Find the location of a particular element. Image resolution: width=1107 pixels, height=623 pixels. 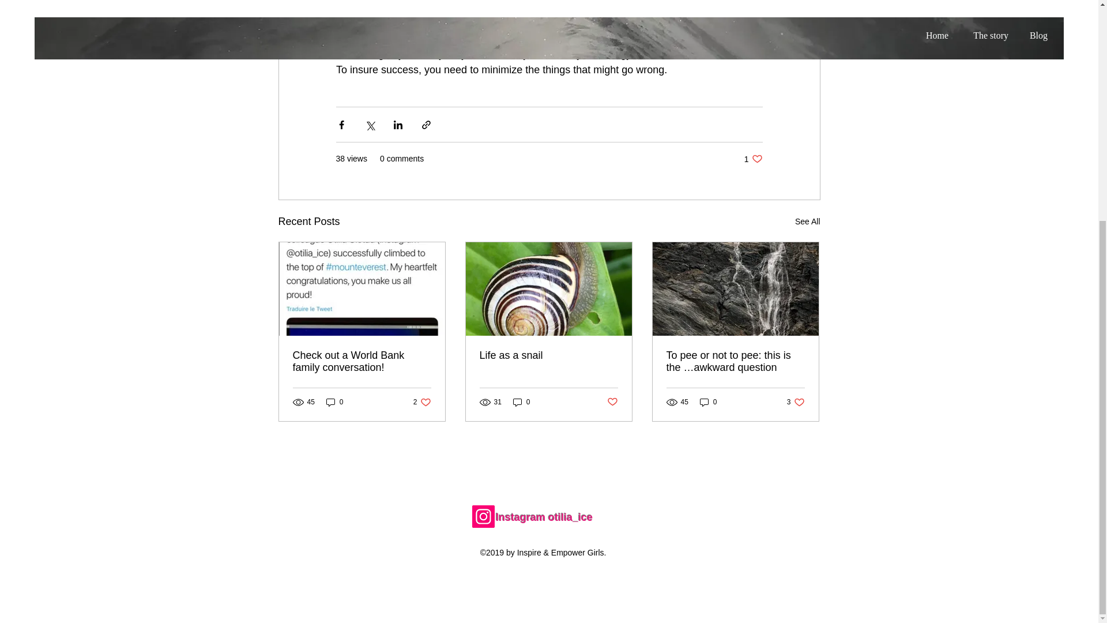

Life as a snail is located at coordinates (548, 355).